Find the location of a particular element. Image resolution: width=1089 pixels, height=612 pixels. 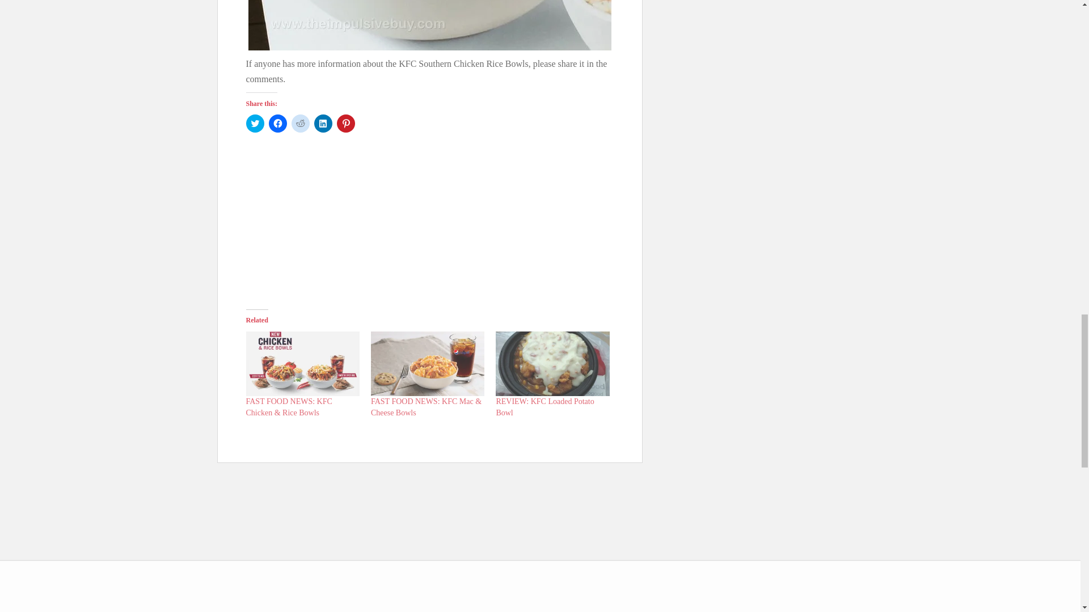

View 'KFC Southern Chicken Rice Bowls closeup' on Flickr.com is located at coordinates (430, 25).